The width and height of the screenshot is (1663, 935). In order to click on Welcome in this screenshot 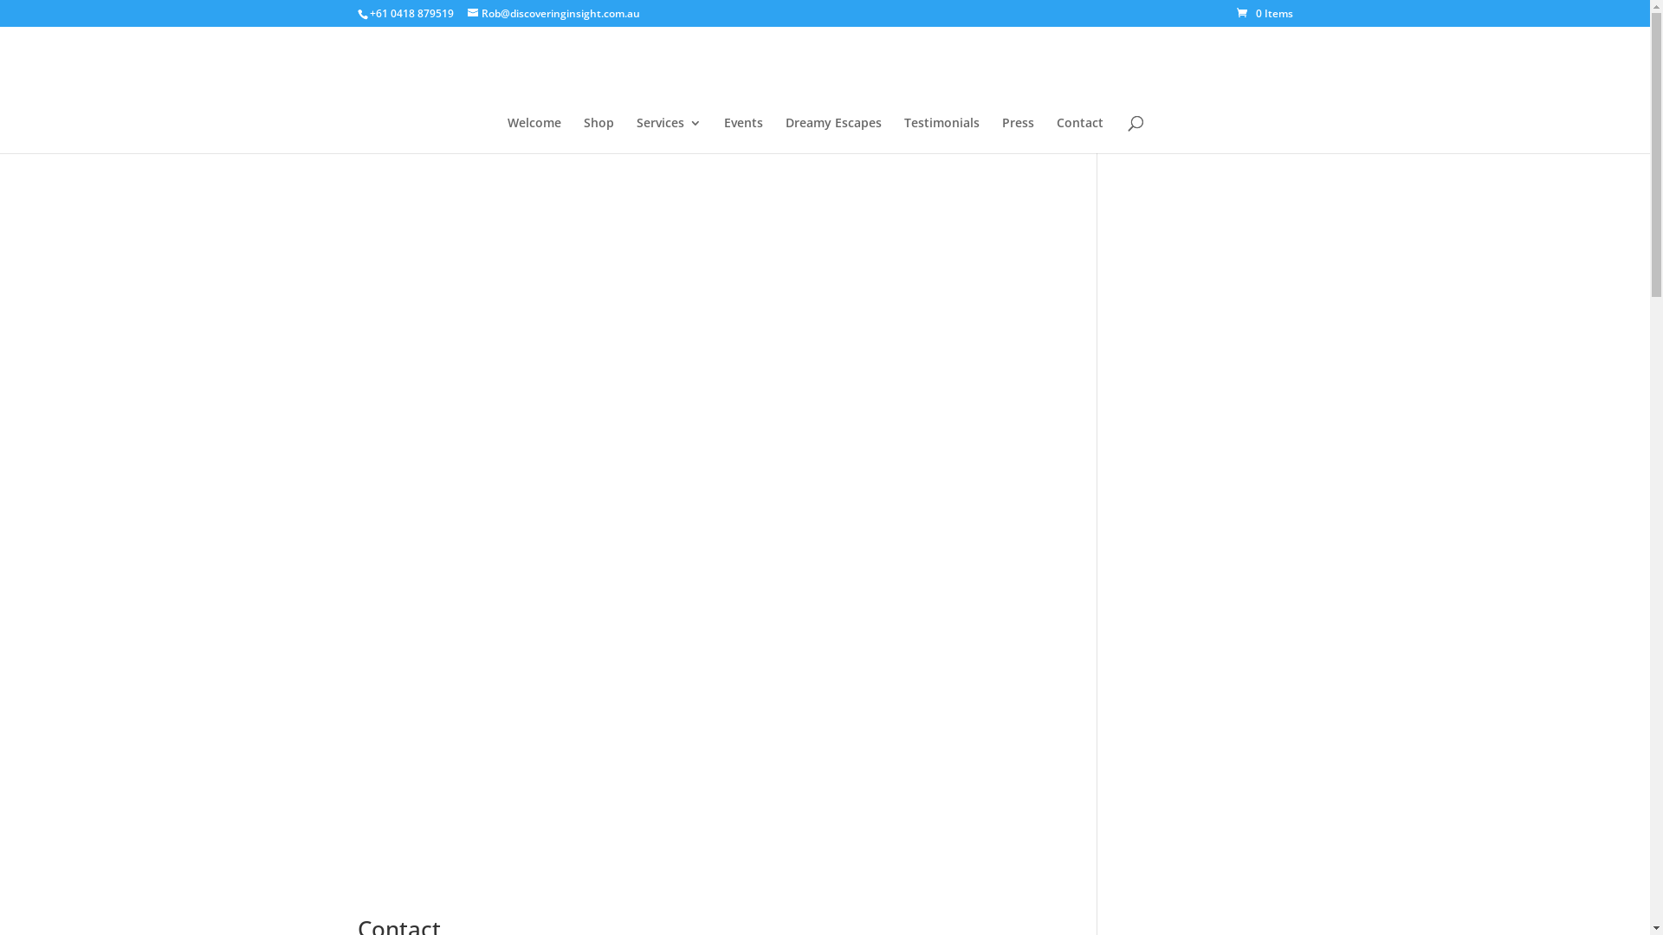, I will do `click(534, 135)`.